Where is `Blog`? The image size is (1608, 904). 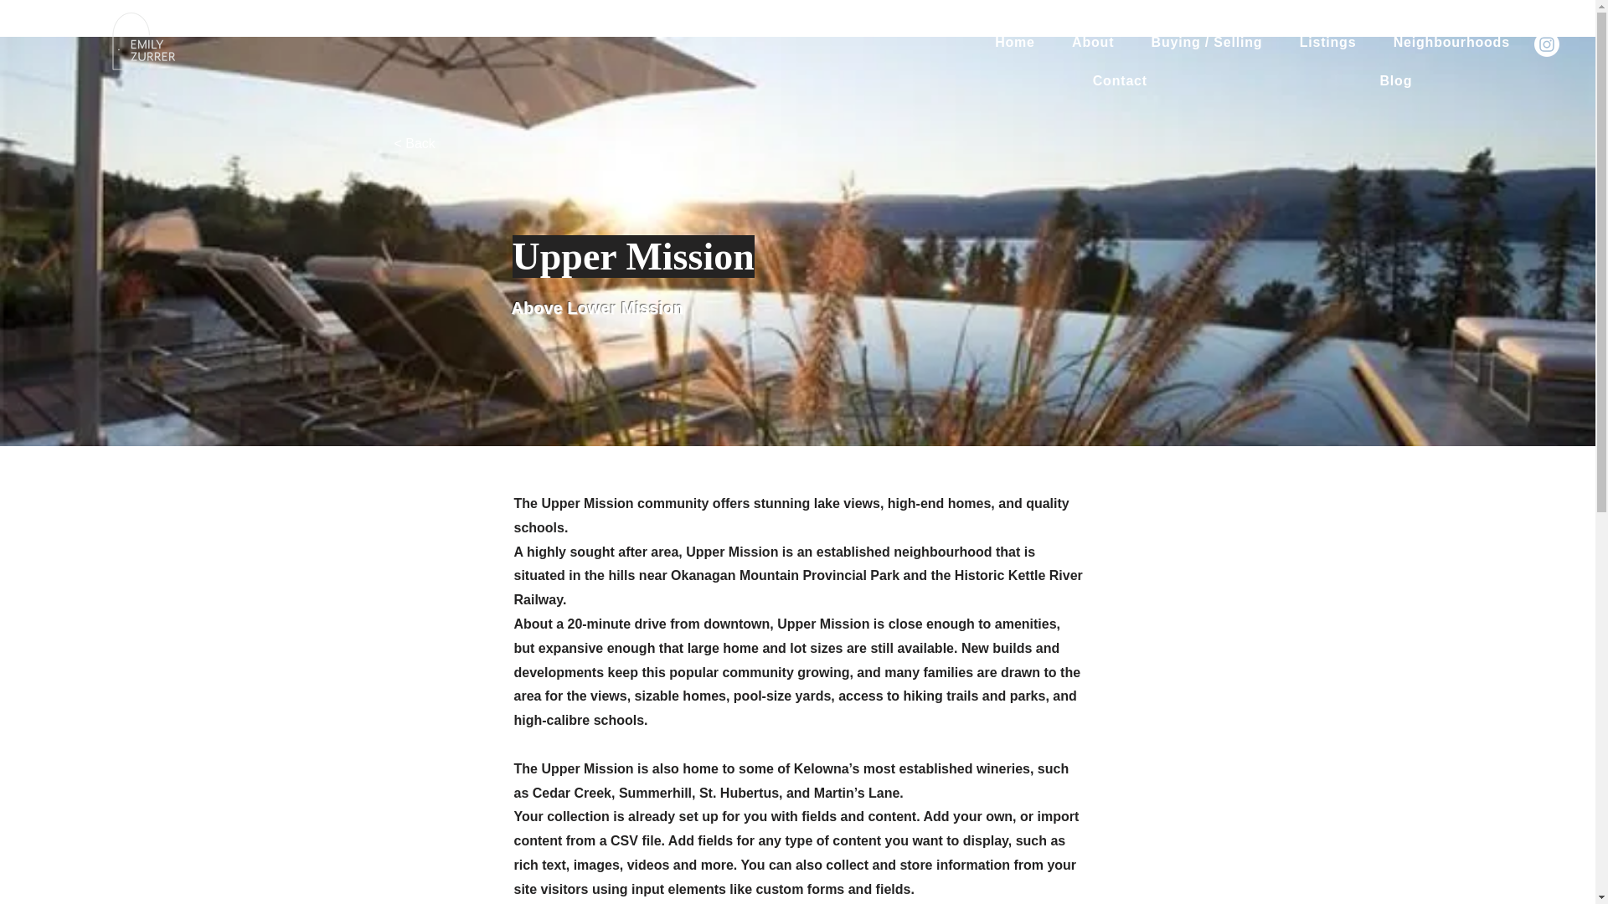 Blog is located at coordinates (1395, 80).